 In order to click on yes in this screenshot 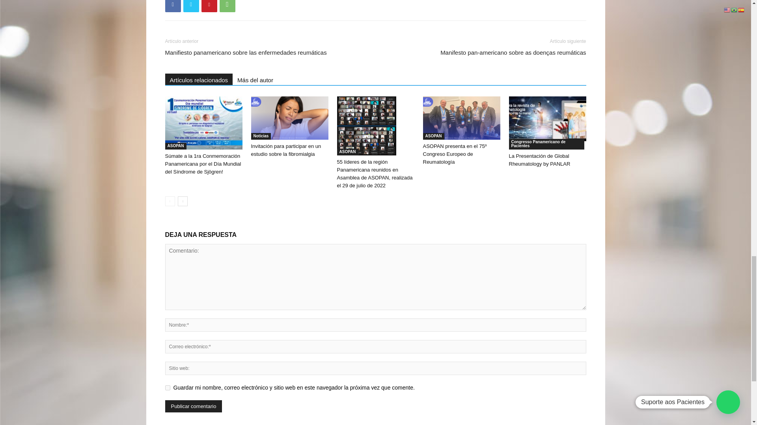, I will do `click(167, 388)`.